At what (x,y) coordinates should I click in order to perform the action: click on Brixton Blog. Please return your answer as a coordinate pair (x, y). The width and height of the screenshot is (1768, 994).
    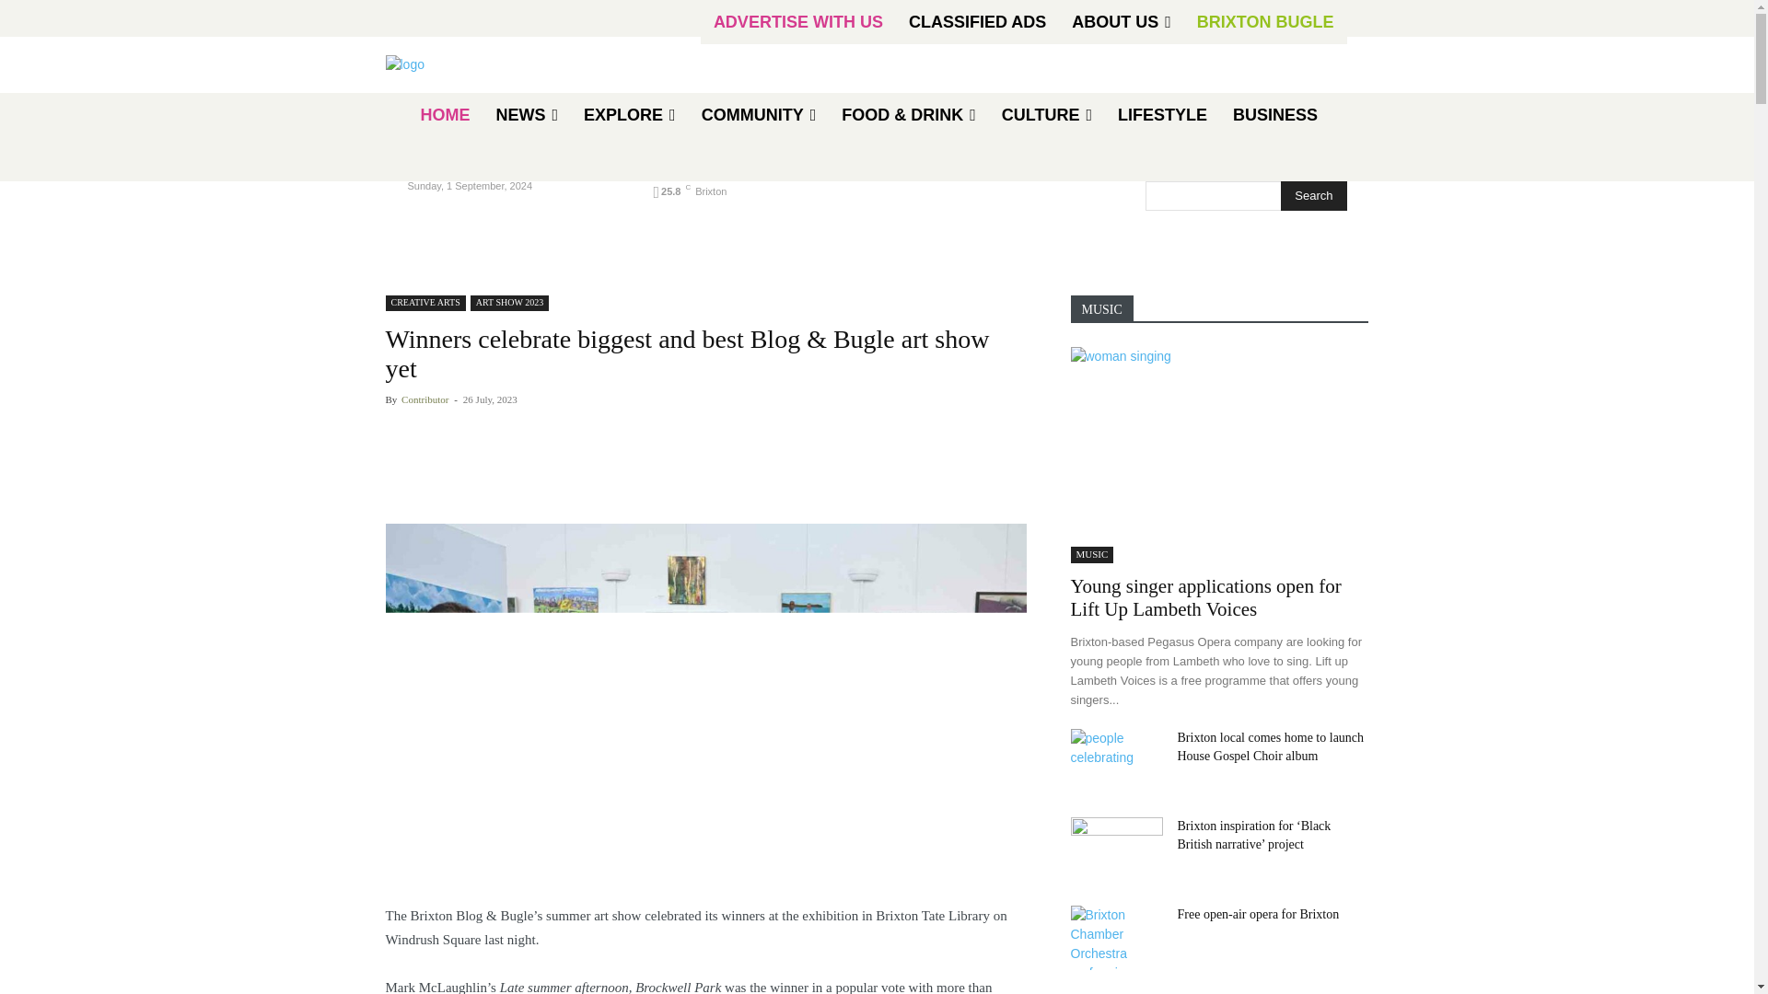
    Looking at the image, I should click on (517, 64).